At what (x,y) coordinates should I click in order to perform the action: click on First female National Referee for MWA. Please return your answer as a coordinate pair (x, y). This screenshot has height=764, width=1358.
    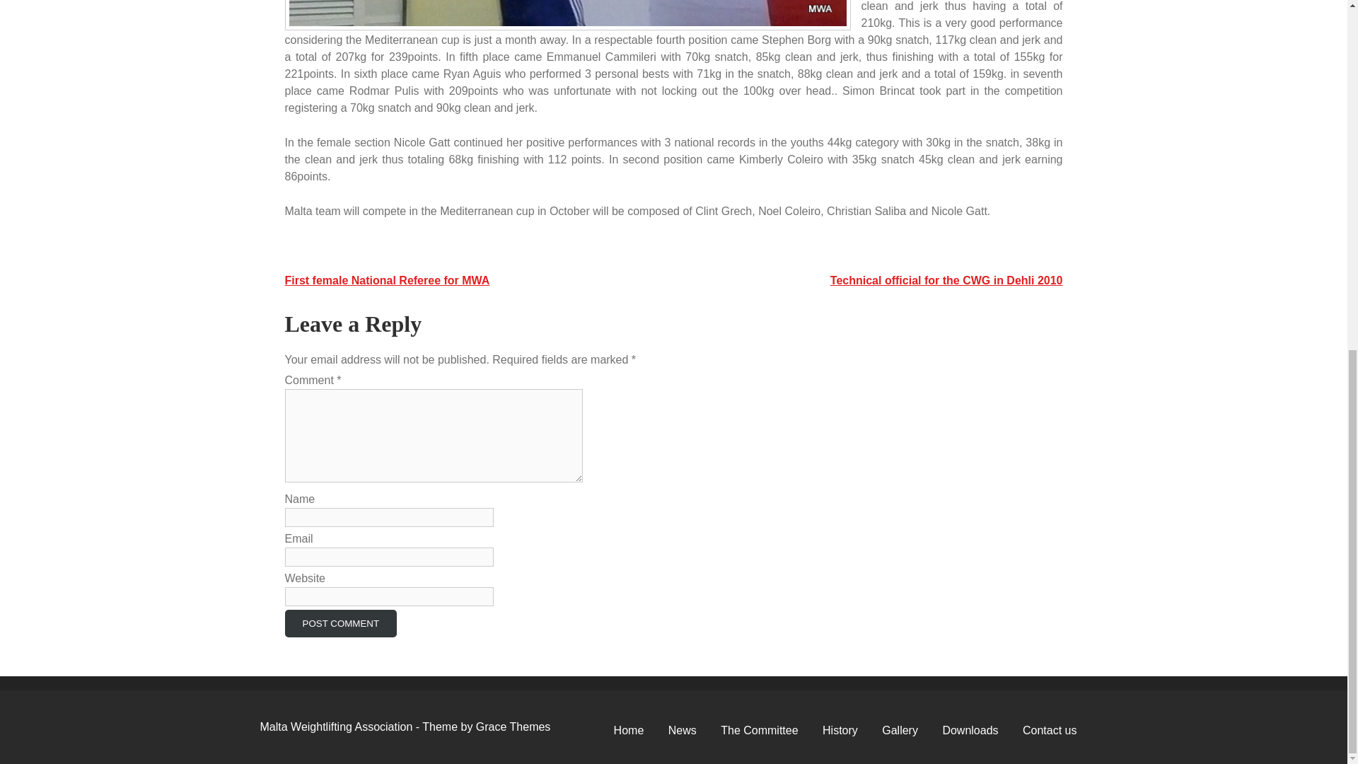
    Looking at the image, I should click on (386, 280).